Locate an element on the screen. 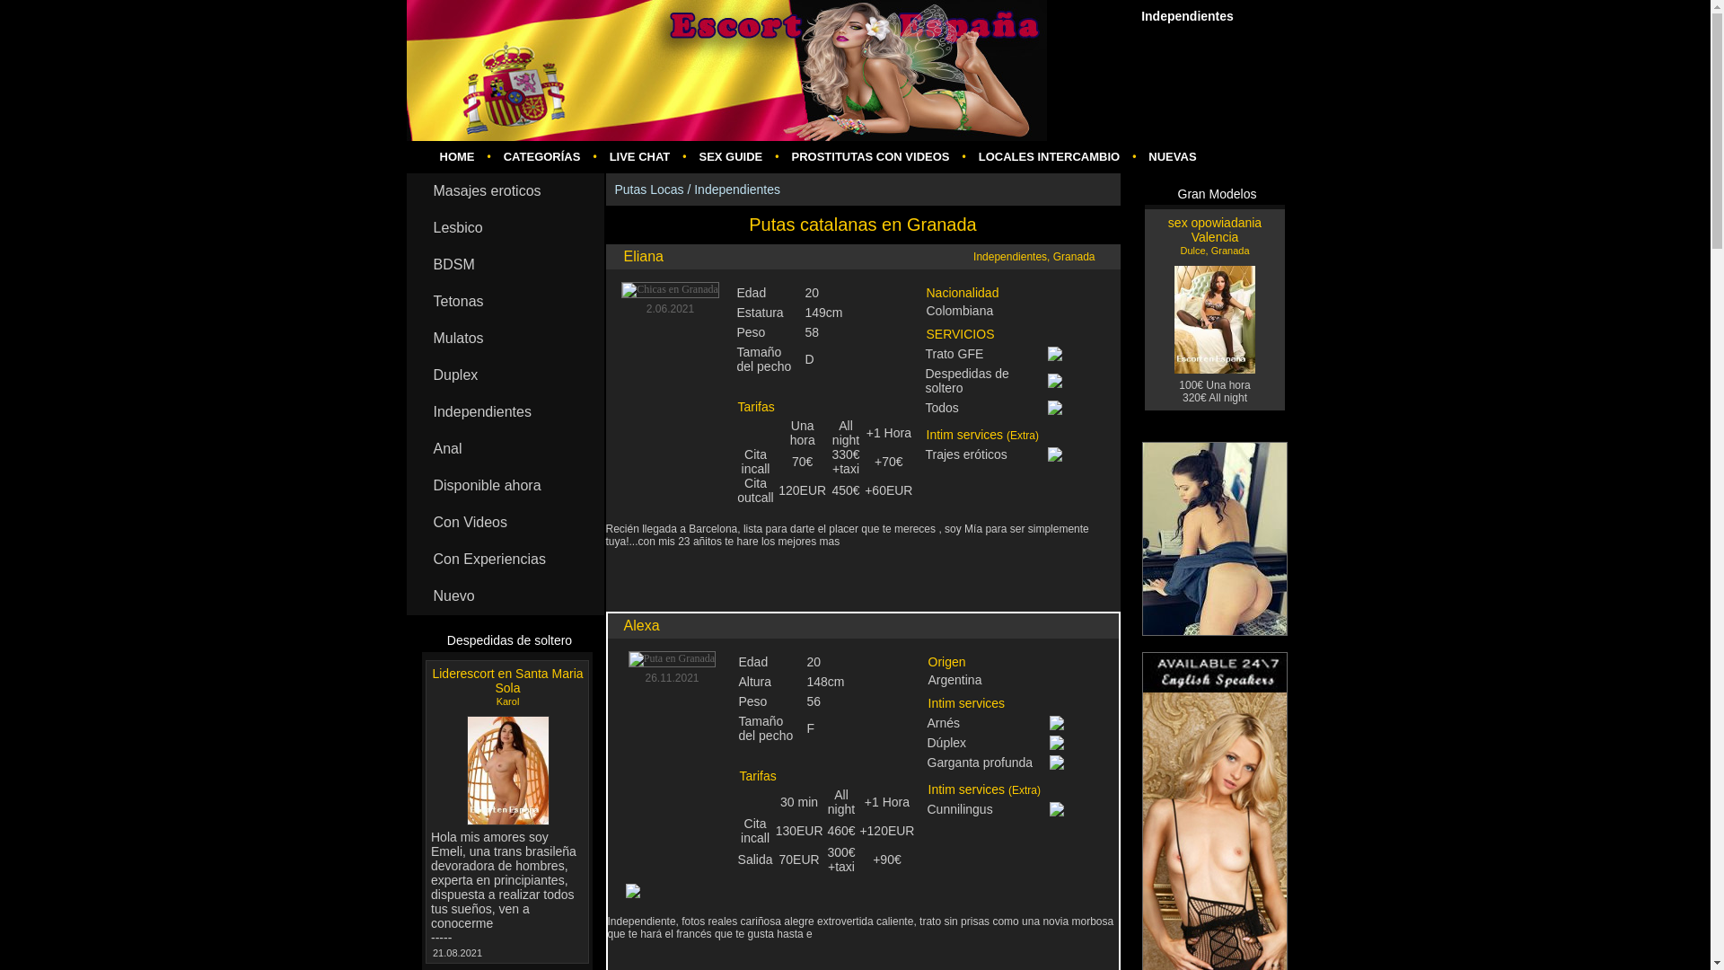 The width and height of the screenshot is (1724, 970). Tetonas is located at coordinates (505, 302).